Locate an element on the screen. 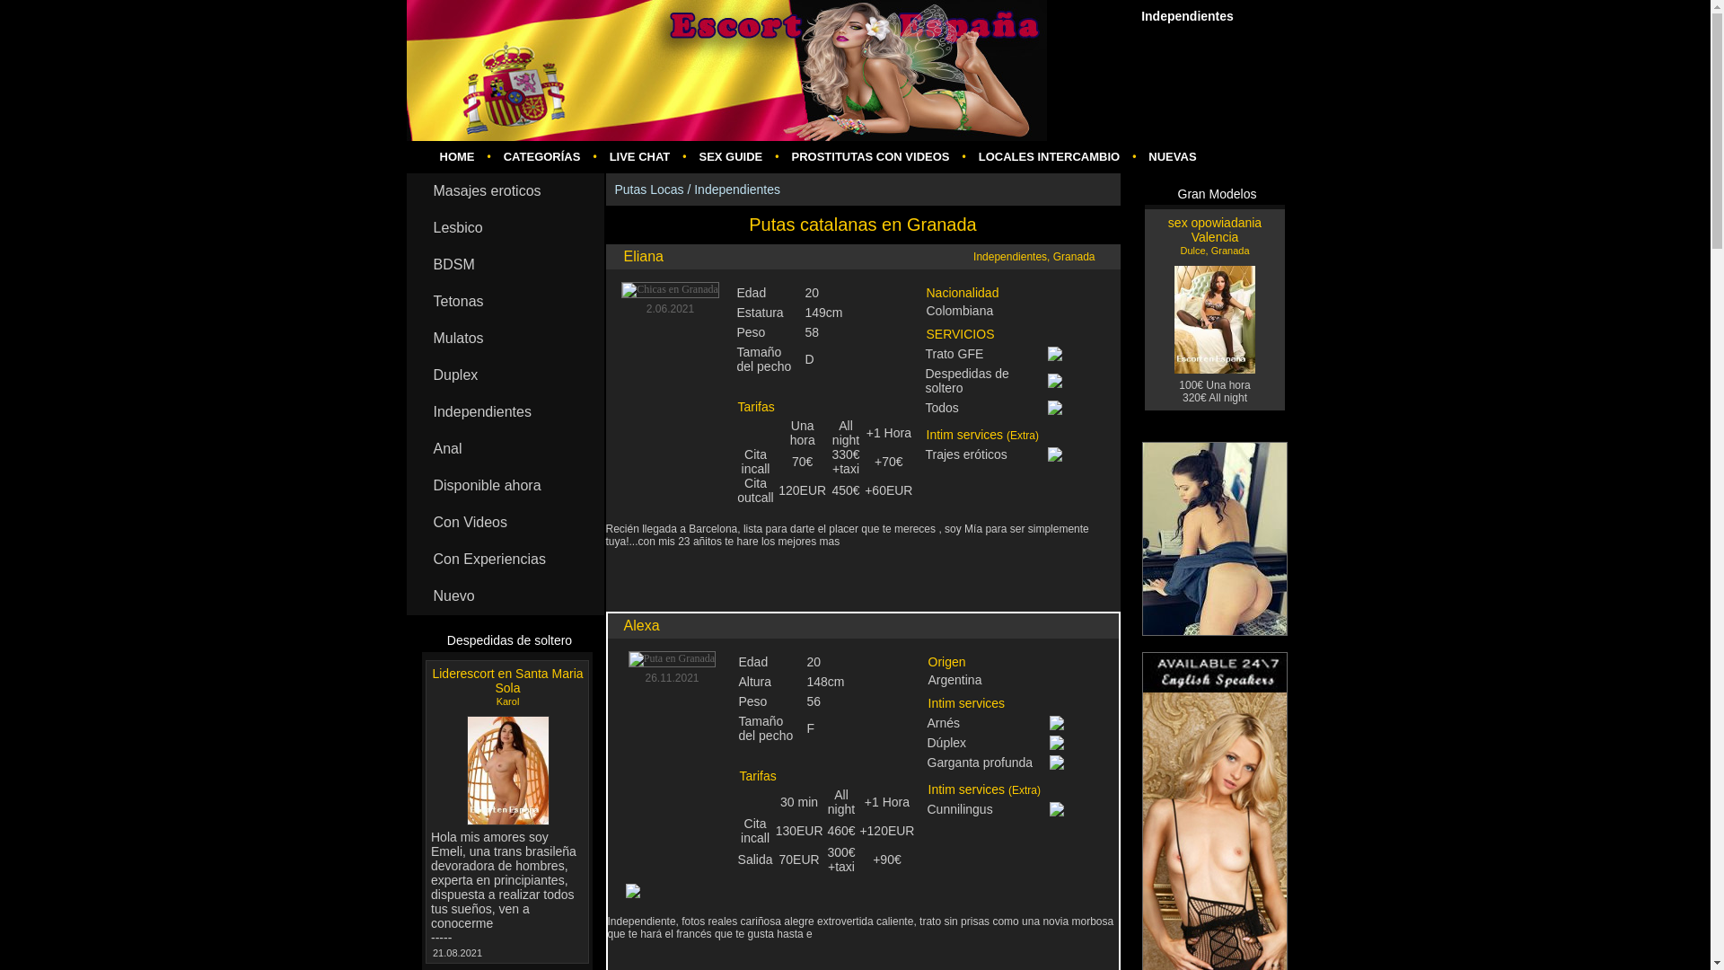 The width and height of the screenshot is (1724, 970). Tetonas is located at coordinates (505, 302).